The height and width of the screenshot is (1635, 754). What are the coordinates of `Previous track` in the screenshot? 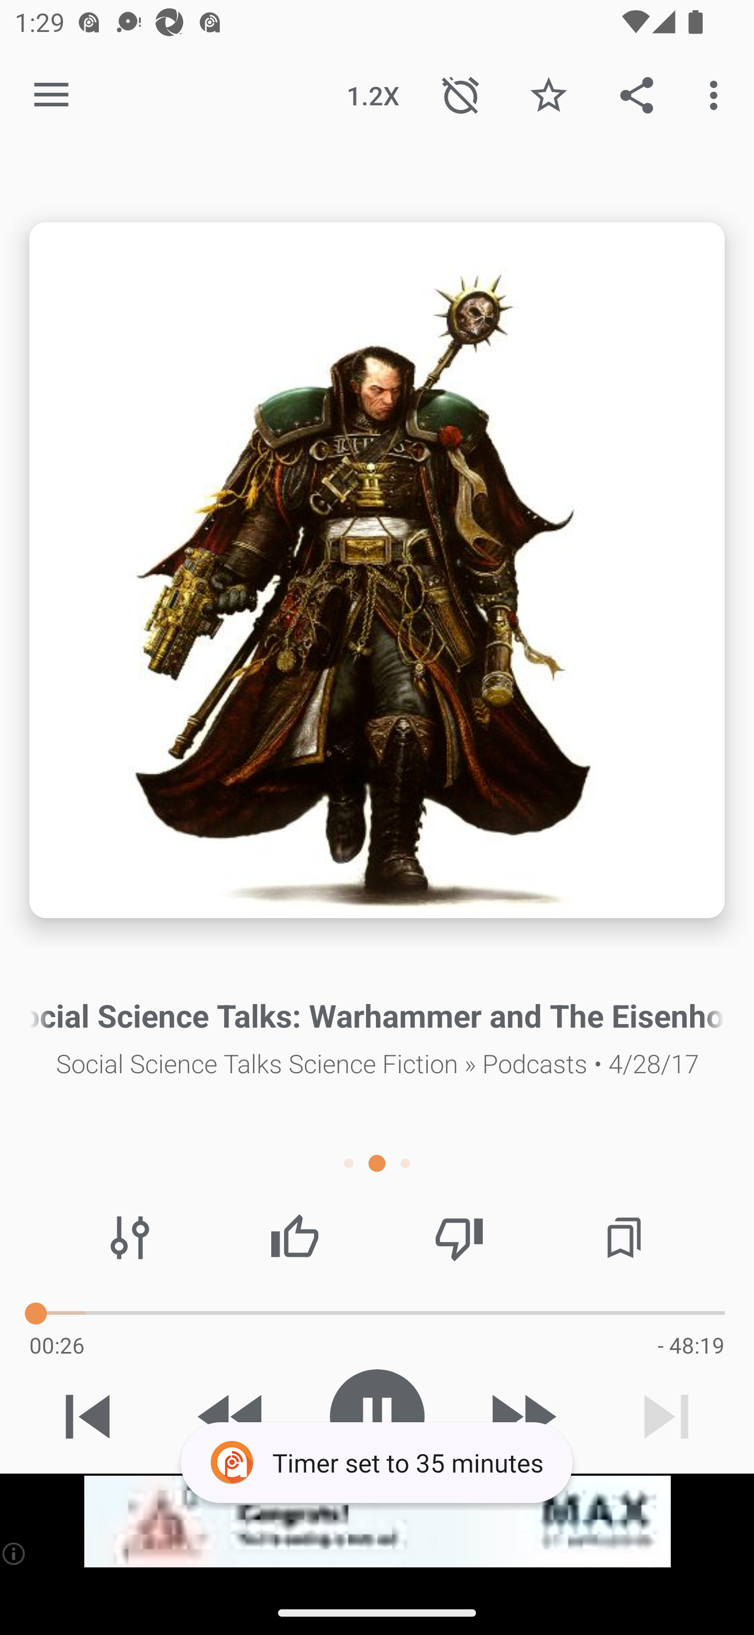 It's located at (88, 1416).